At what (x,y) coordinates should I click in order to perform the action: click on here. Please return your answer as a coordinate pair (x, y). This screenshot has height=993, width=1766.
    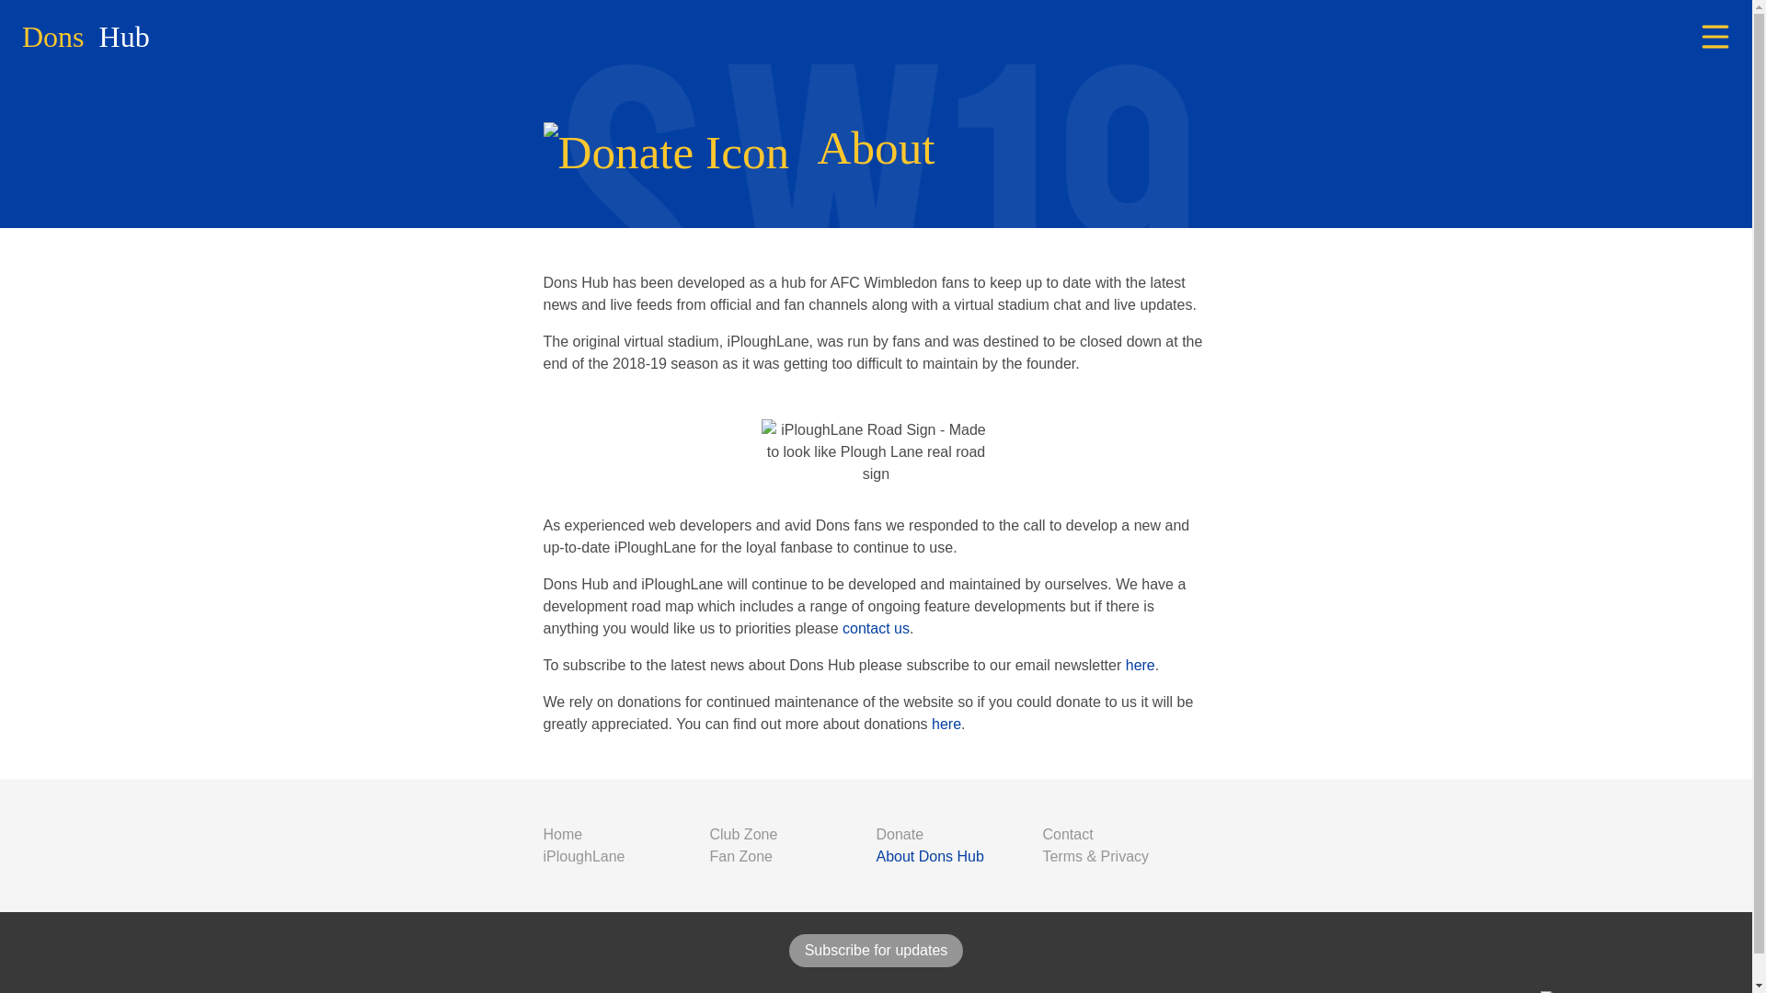
    Looking at the image, I should click on (1141, 665).